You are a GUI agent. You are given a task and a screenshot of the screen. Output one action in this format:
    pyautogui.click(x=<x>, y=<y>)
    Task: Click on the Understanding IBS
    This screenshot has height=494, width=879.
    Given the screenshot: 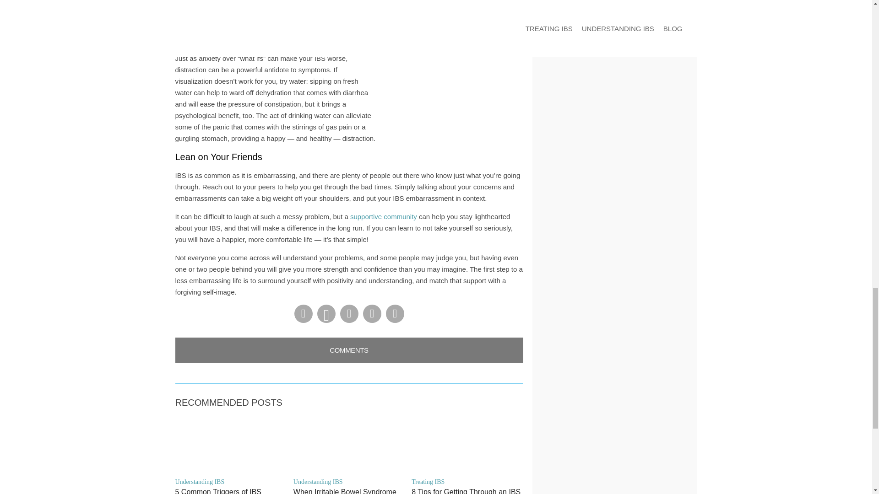 What is the action you would take?
    pyautogui.click(x=231, y=482)
    